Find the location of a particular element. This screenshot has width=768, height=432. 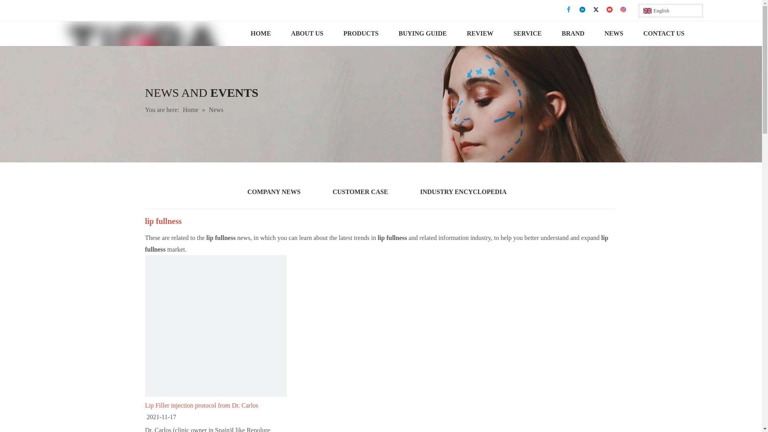

INDUSTRY ENCYCLOPEDIA is located at coordinates (463, 194).